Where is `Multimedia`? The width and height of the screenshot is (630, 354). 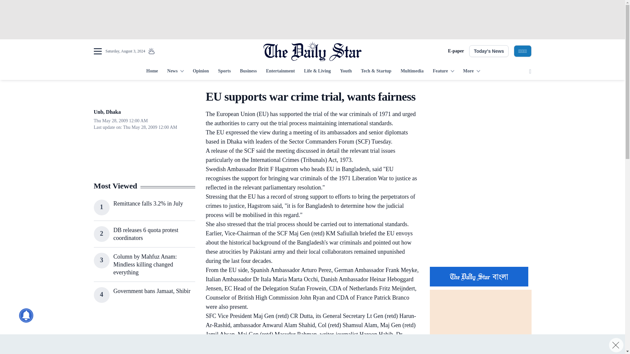 Multimedia is located at coordinates (412, 71).